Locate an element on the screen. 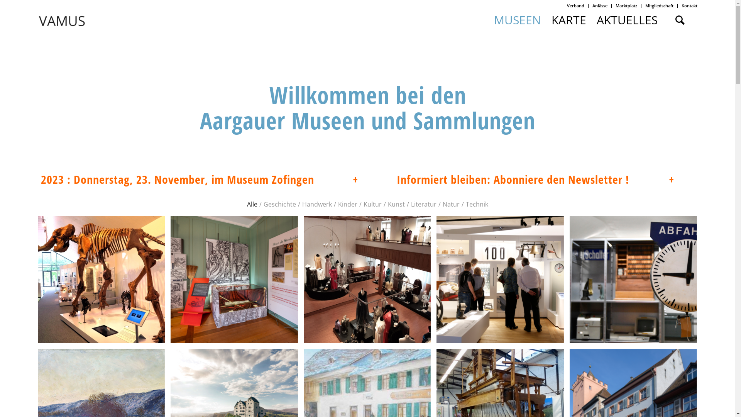  Hexenmuseum is located at coordinates (234, 279).